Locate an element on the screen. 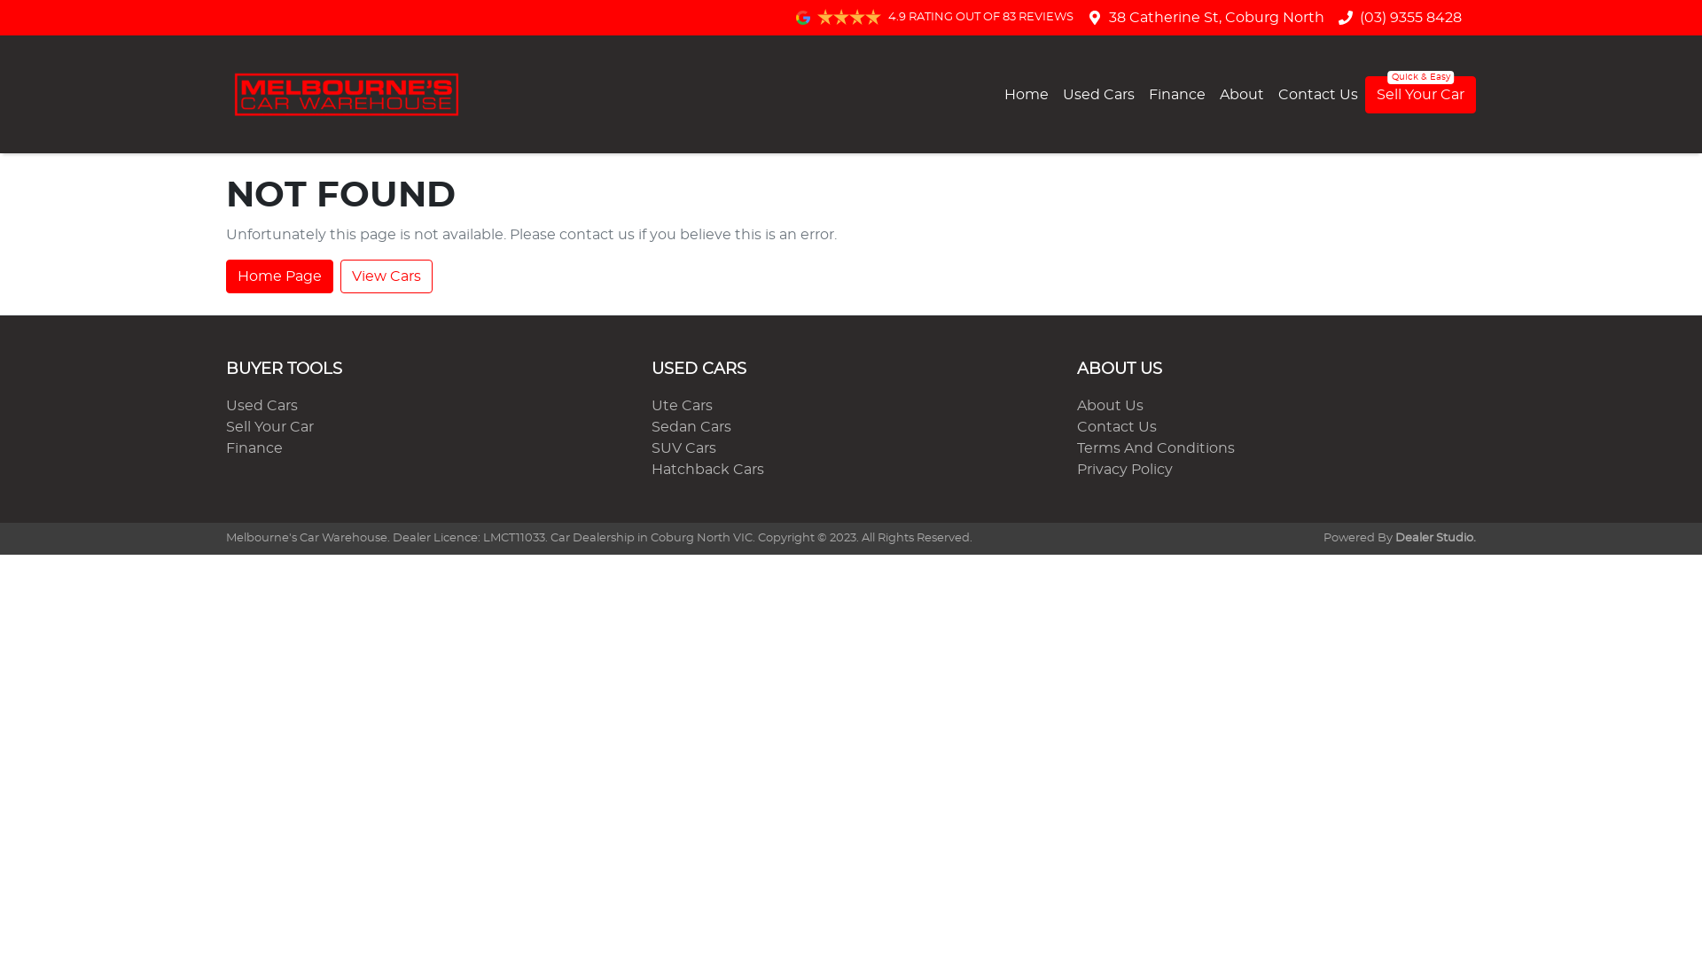 The image size is (1702, 957). Contact Us is located at coordinates (1117, 427).